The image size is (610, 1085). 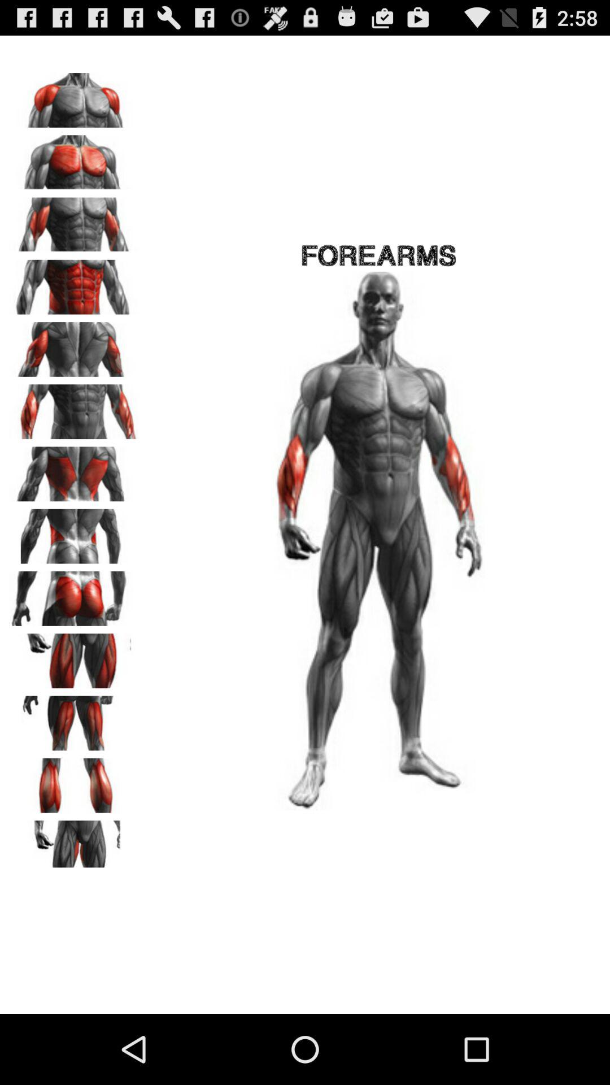 I want to click on image to select forearms, so click(x=74, y=408).